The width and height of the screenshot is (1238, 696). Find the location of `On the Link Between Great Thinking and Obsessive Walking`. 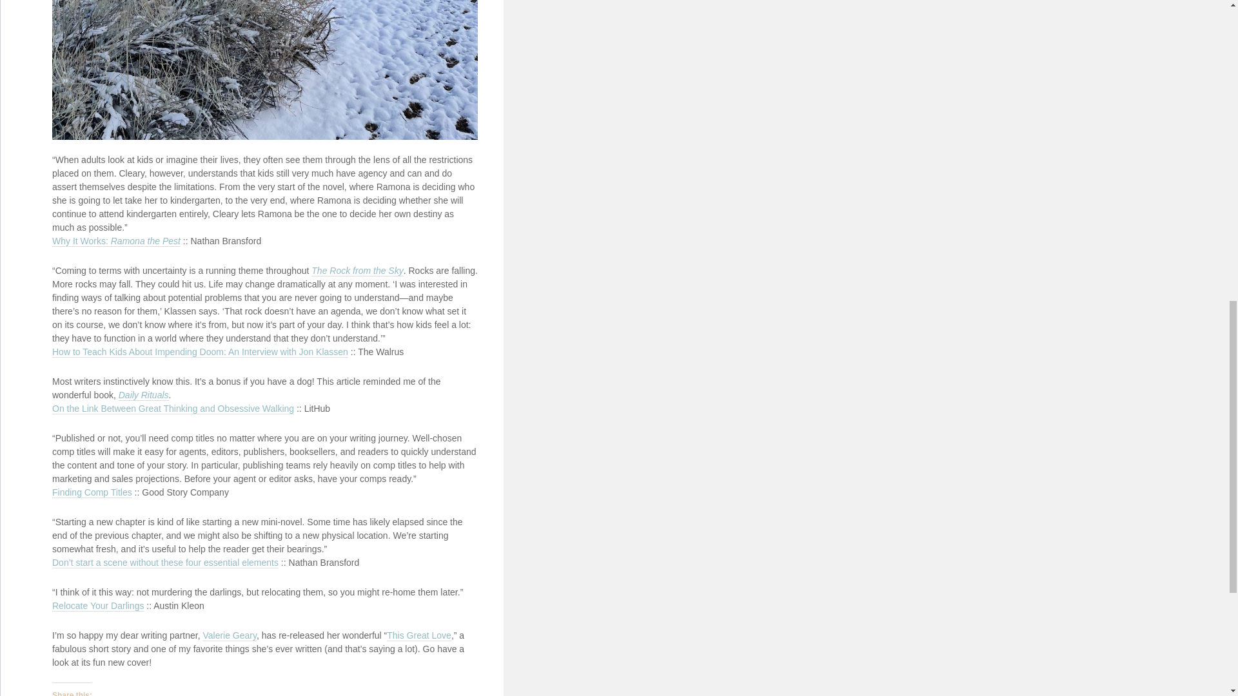

On the Link Between Great Thinking and Obsessive Walking is located at coordinates (173, 409).